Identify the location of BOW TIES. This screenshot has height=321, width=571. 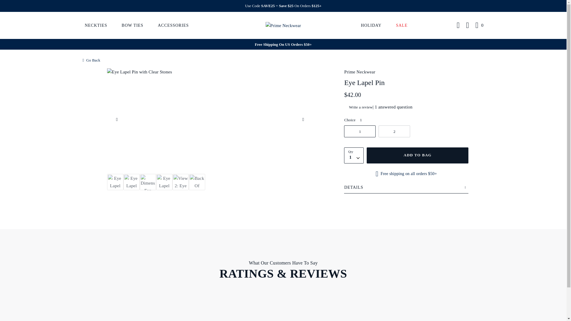
(132, 25).